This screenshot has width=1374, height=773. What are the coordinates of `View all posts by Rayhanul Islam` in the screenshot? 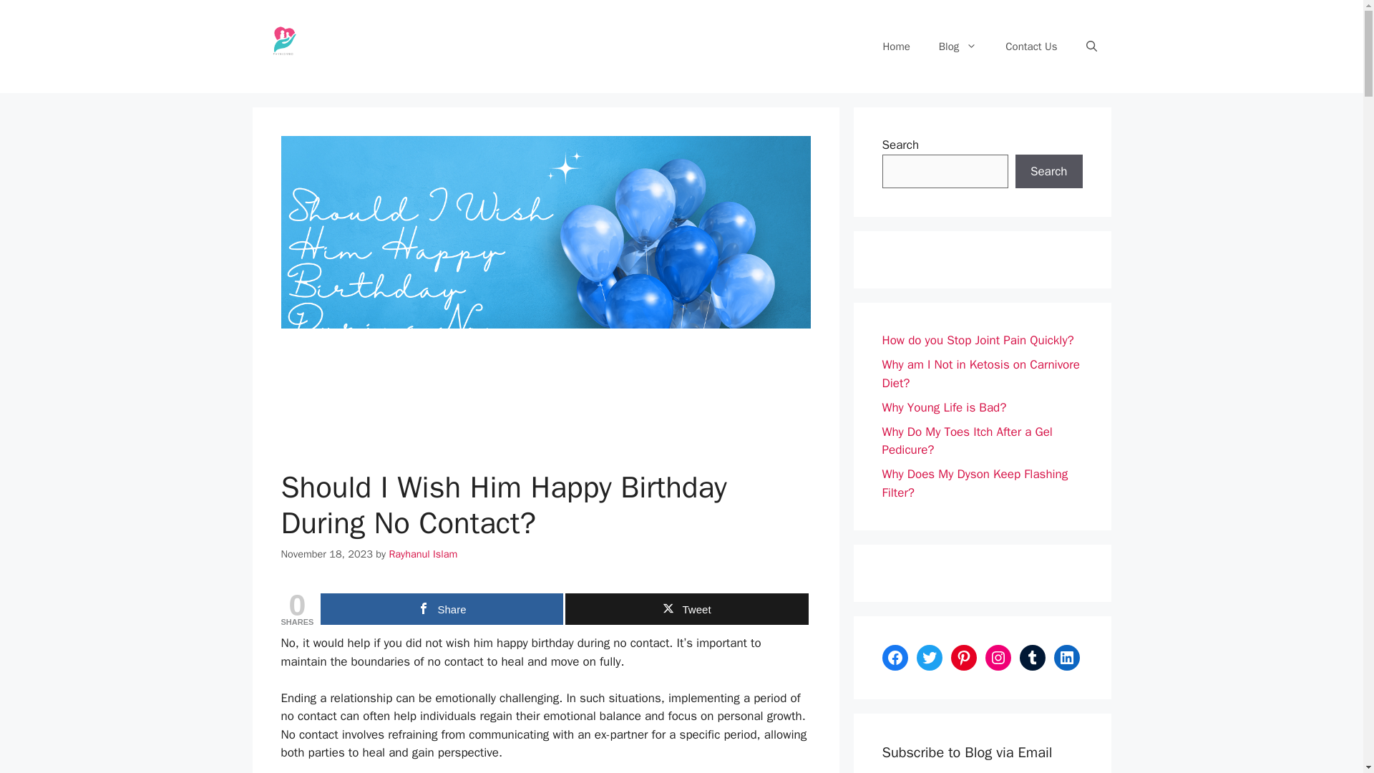 It's located at (423, 554).